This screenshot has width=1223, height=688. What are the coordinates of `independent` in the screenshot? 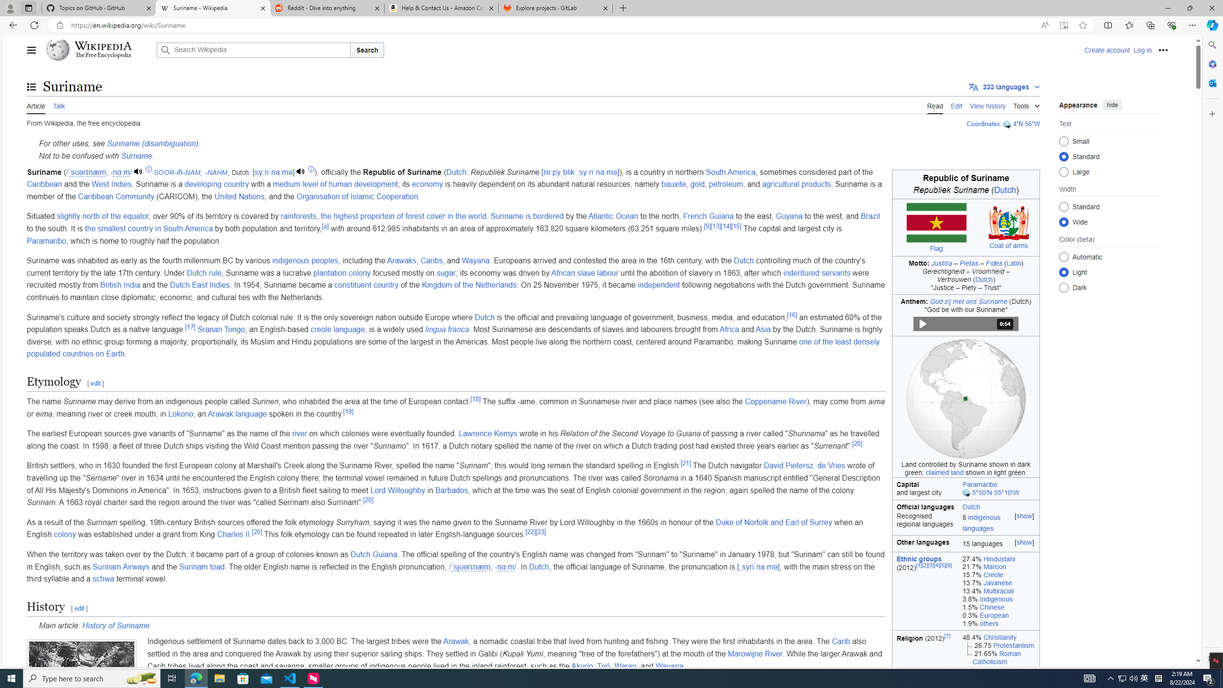 It's located at (658, 285).